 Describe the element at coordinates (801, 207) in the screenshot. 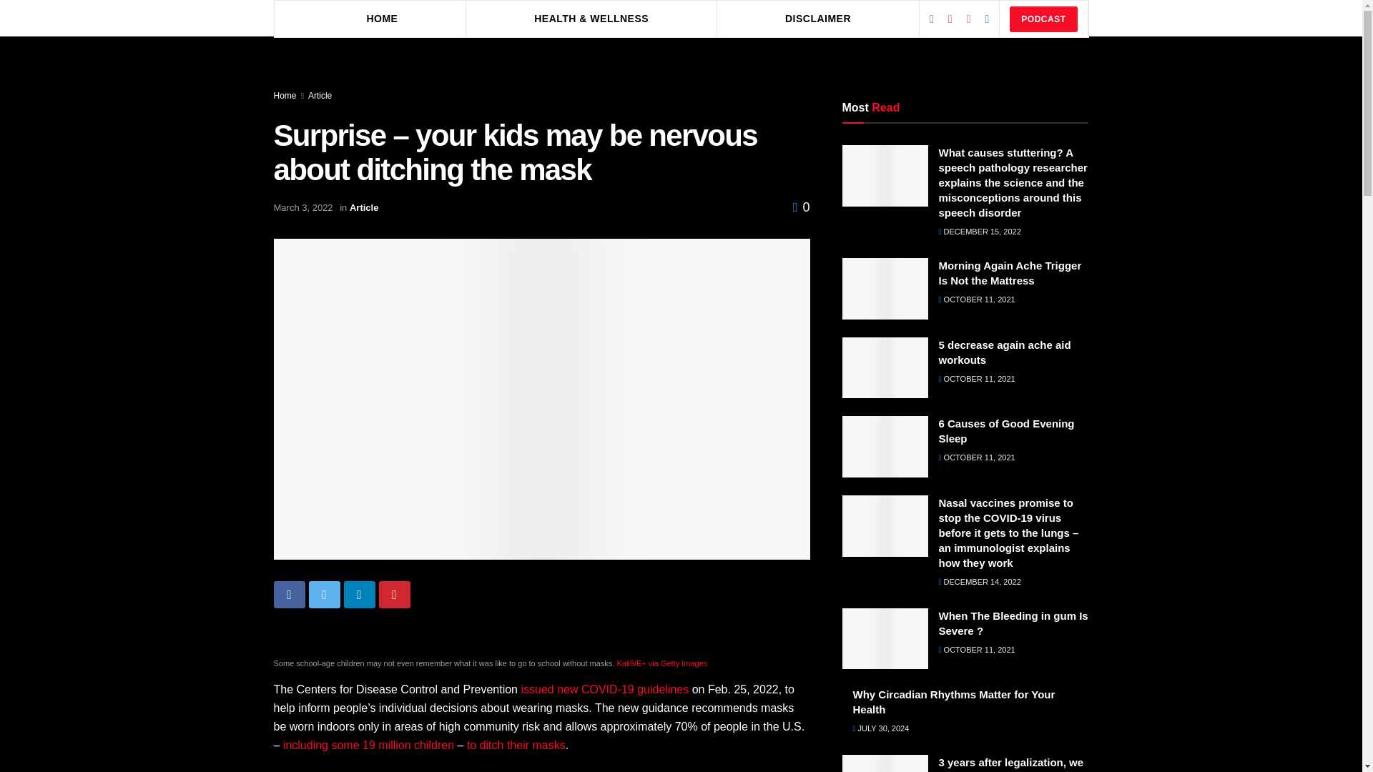

I see `0` at that location.